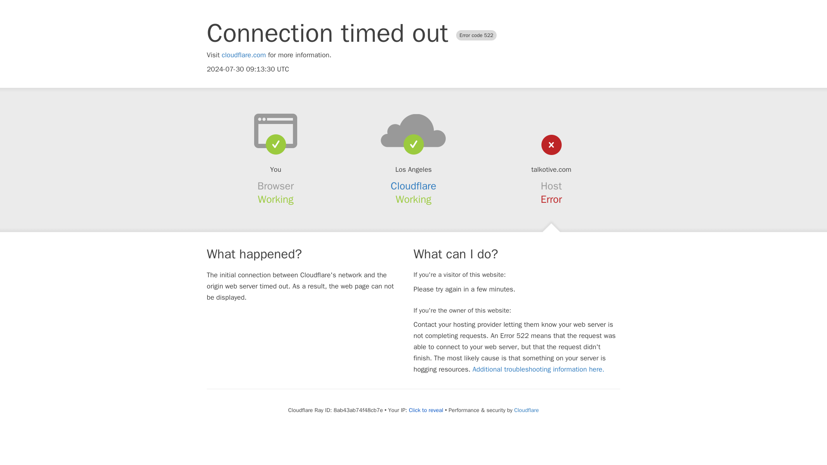 The image size is (827, 465). Describe the element at coordinates (413, 186) in the screenshot. I see `Cloudflare` at that location.